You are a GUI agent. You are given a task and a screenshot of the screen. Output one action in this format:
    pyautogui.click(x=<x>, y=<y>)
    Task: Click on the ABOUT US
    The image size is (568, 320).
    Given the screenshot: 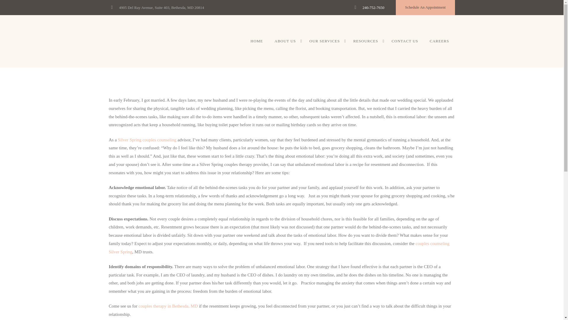 What is the action you would take?
    pyautogui.click(x=286, y=41)
    